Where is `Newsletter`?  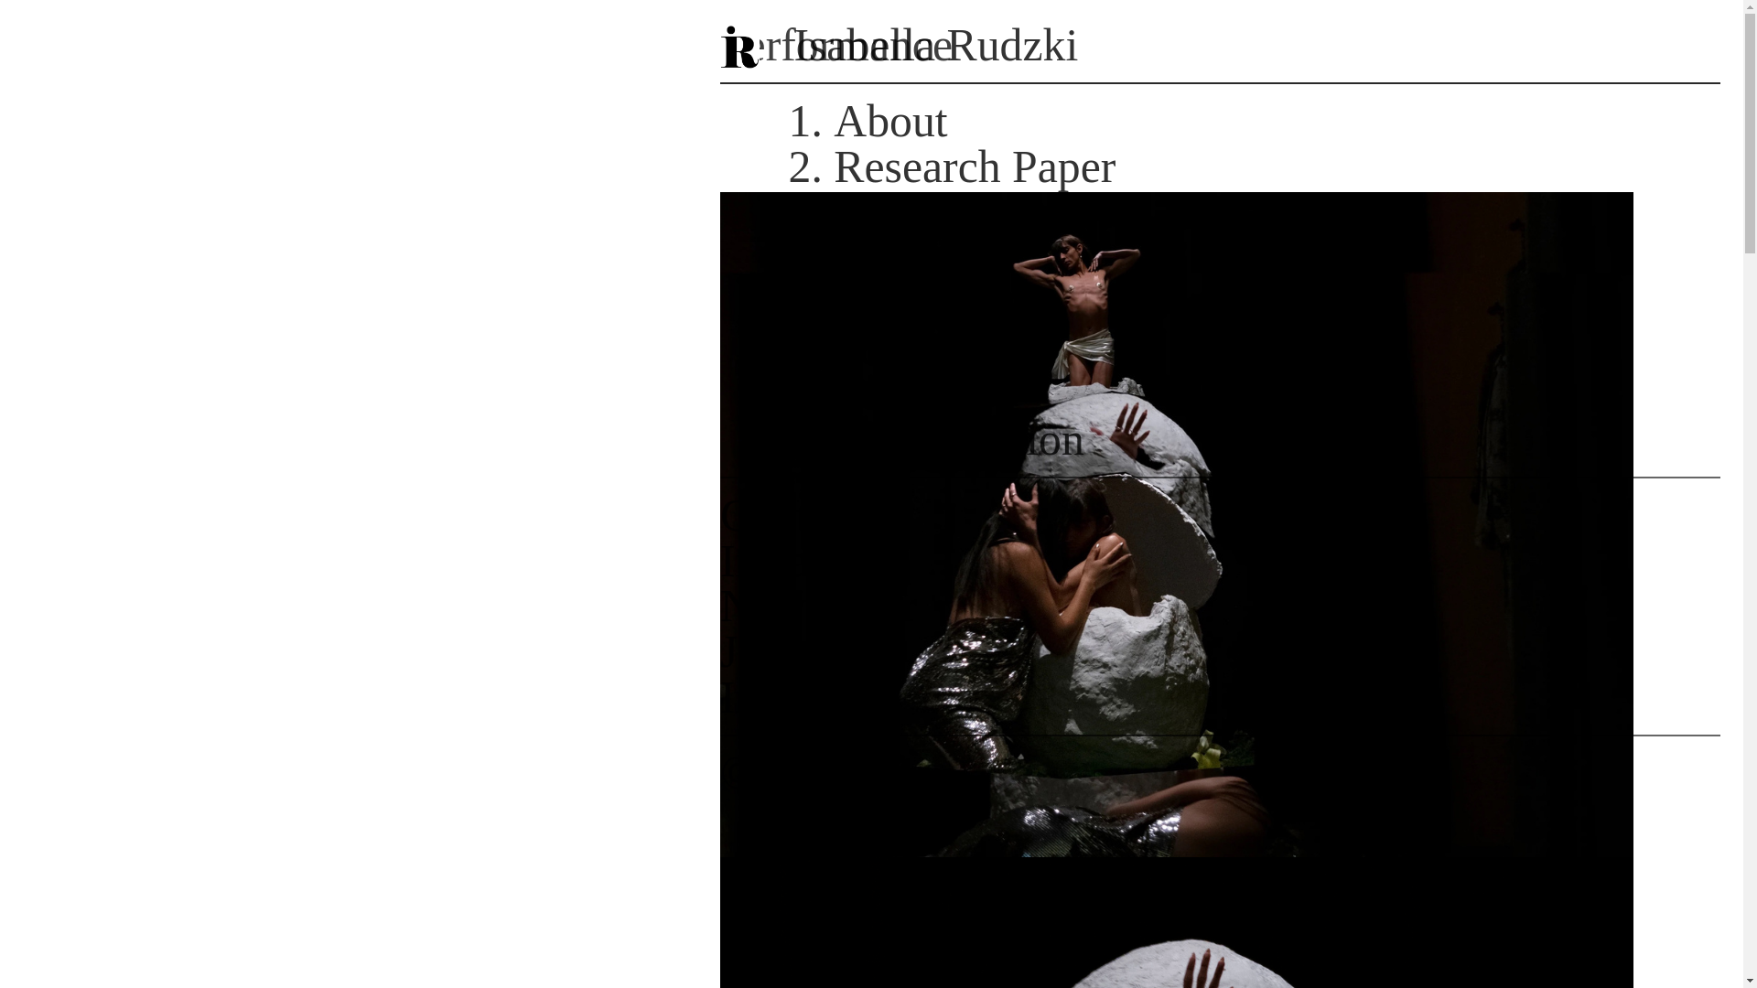 Newsletter is located at coordinates (818, 606).